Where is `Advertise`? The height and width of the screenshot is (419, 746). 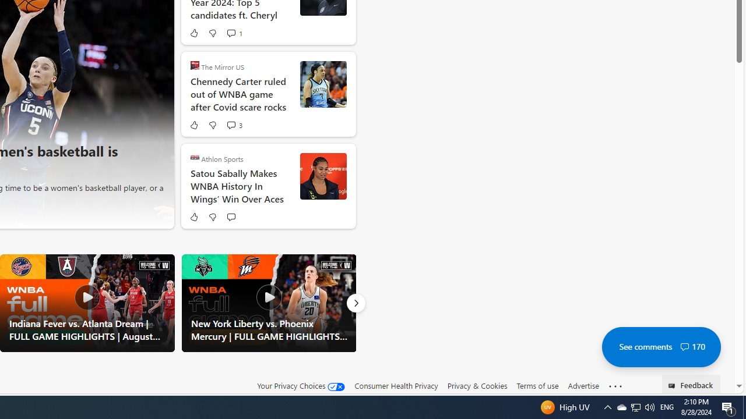
Advertise is located at coordinates (583, 385).